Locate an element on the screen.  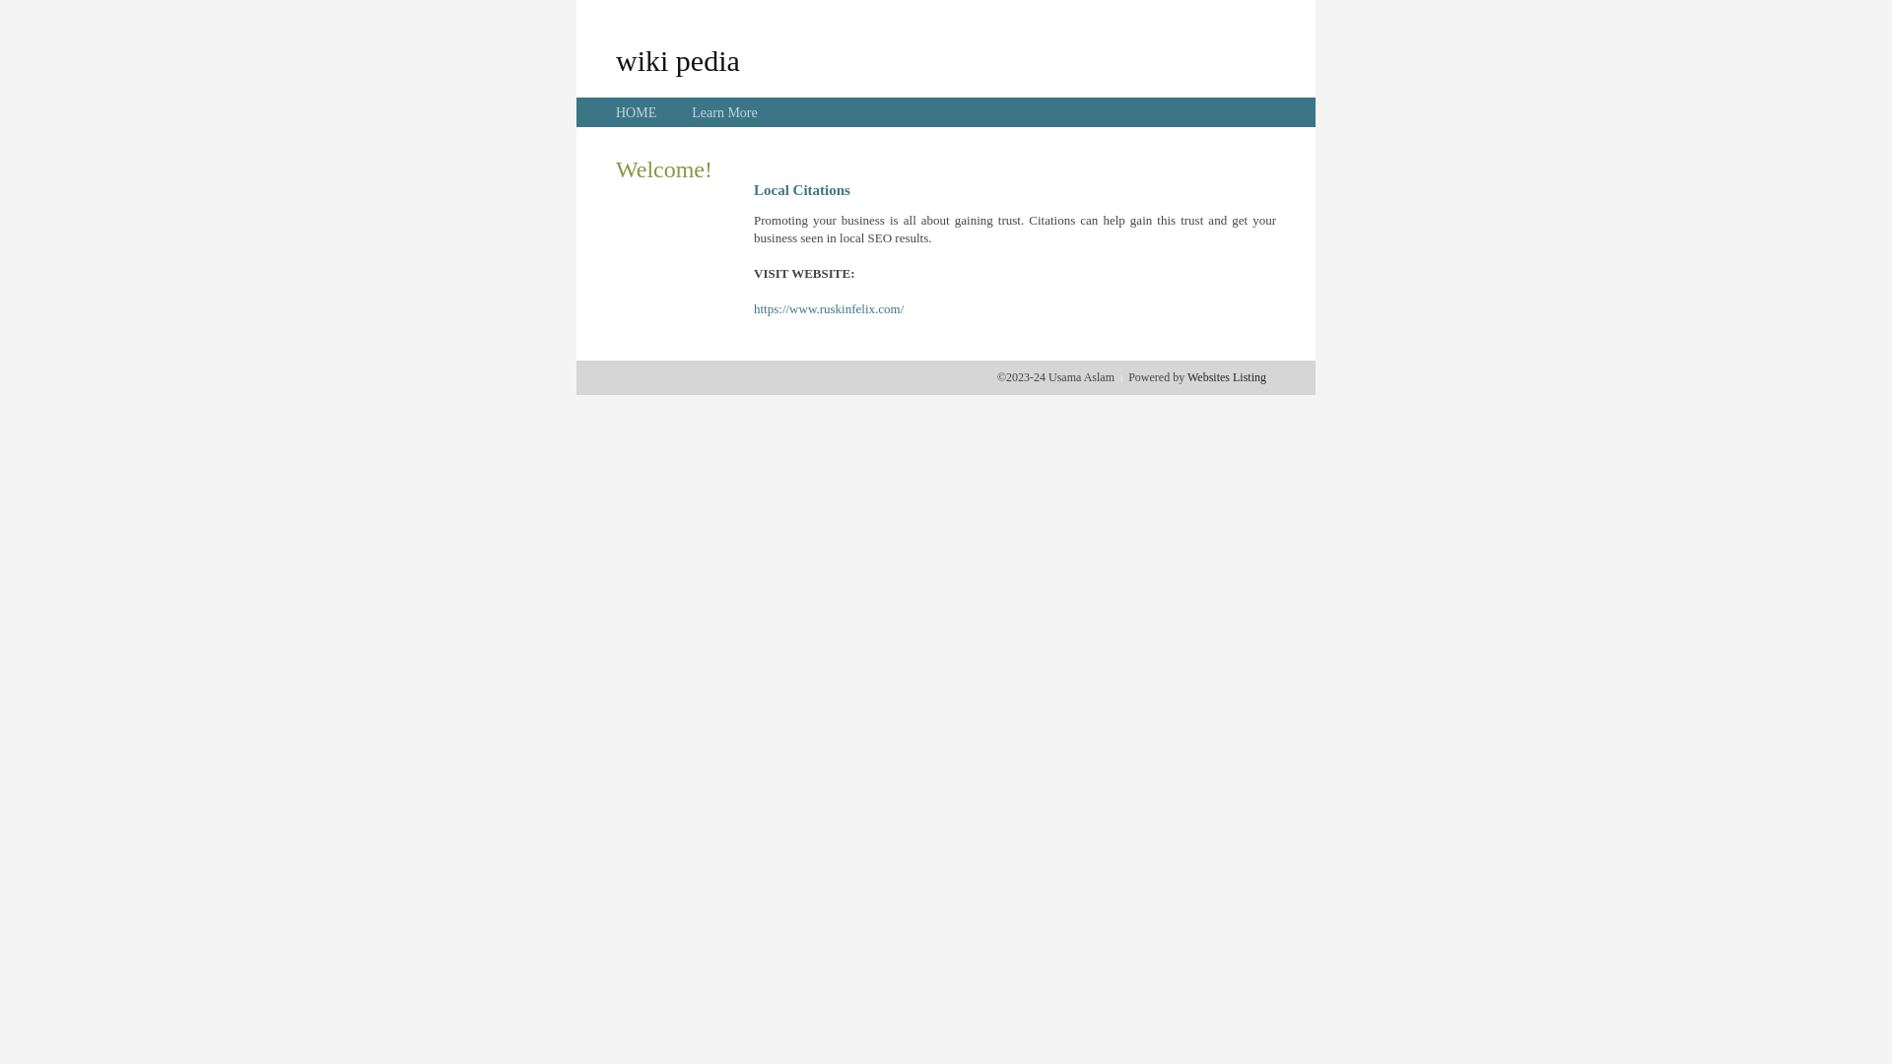
Learn More is located at coordinates (724, 112).